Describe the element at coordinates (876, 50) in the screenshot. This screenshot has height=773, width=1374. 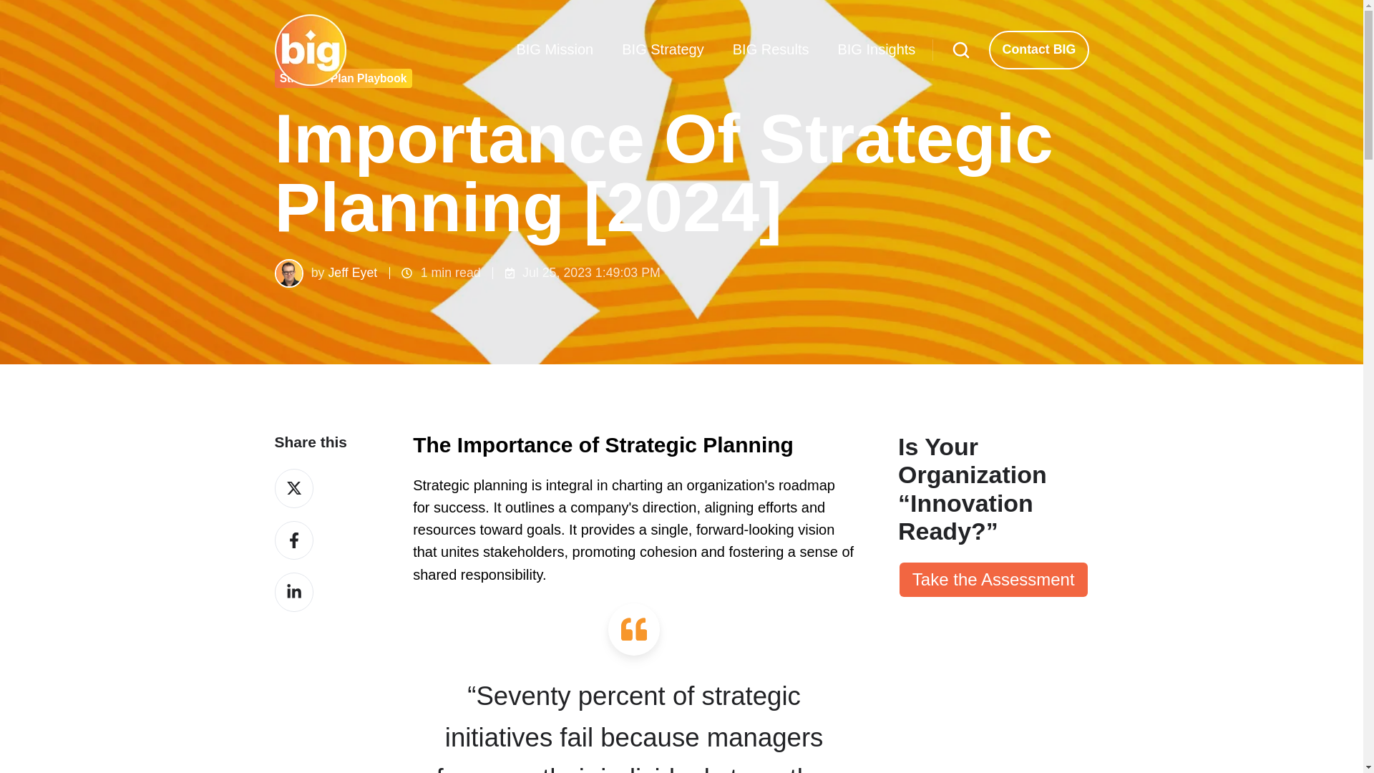
I see `BIG Insights` at that location.